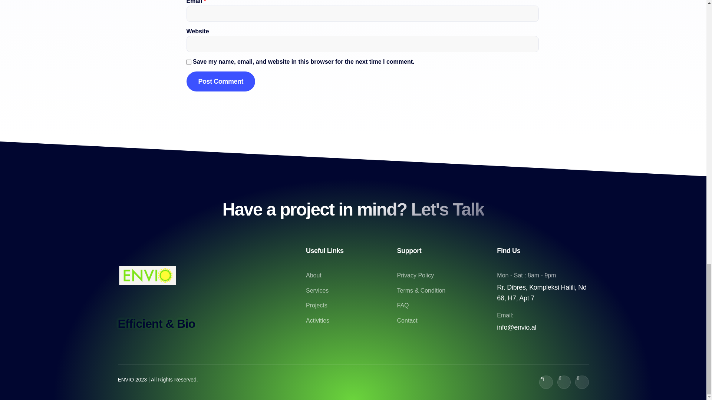 This screenshot has height=400, width=712. I want to click on Services, so click(352, 291).